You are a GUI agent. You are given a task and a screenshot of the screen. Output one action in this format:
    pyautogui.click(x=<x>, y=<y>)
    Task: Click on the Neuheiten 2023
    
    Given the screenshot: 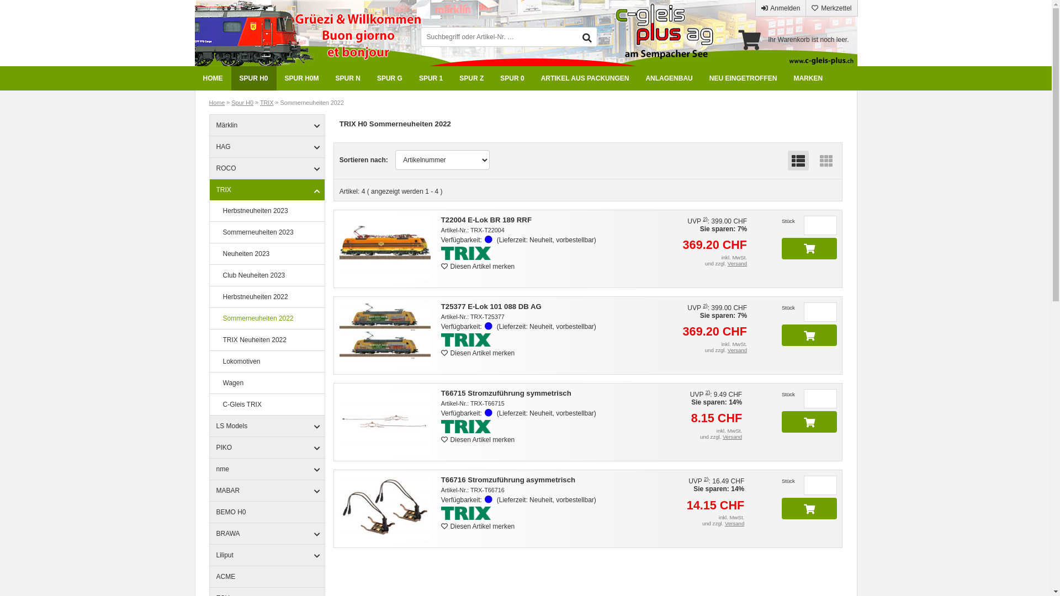 What is the action you would take?
    pyautogui.click(x=271, y=254)
    